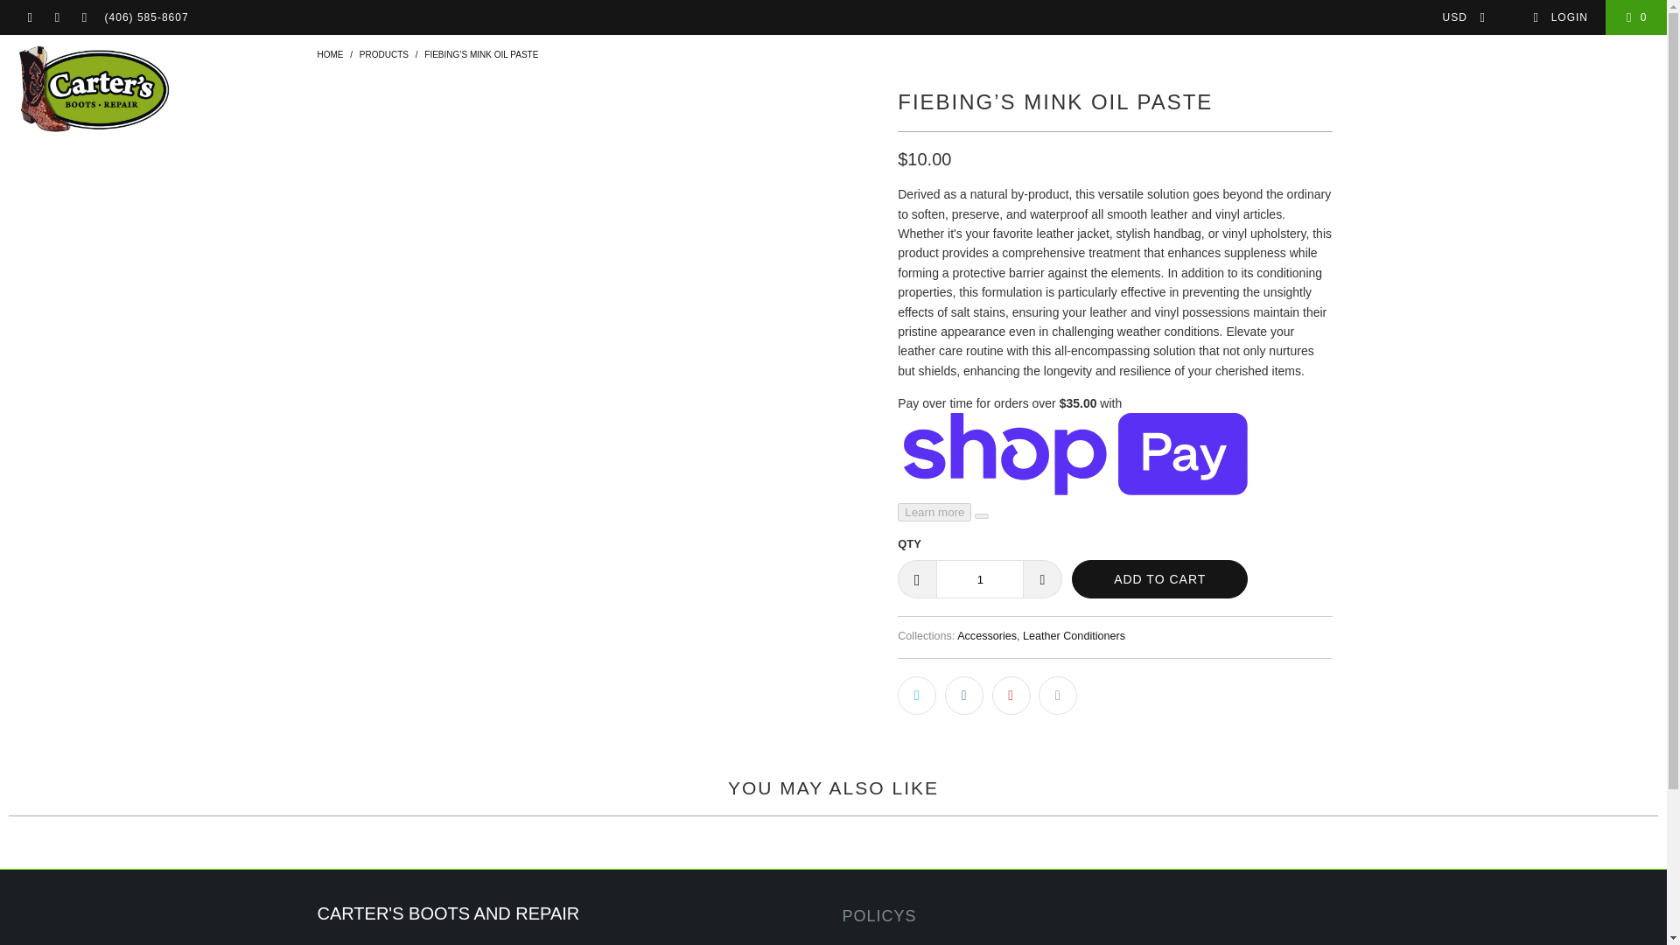  I want to click on Email this to a friend, so click(1057, 695).